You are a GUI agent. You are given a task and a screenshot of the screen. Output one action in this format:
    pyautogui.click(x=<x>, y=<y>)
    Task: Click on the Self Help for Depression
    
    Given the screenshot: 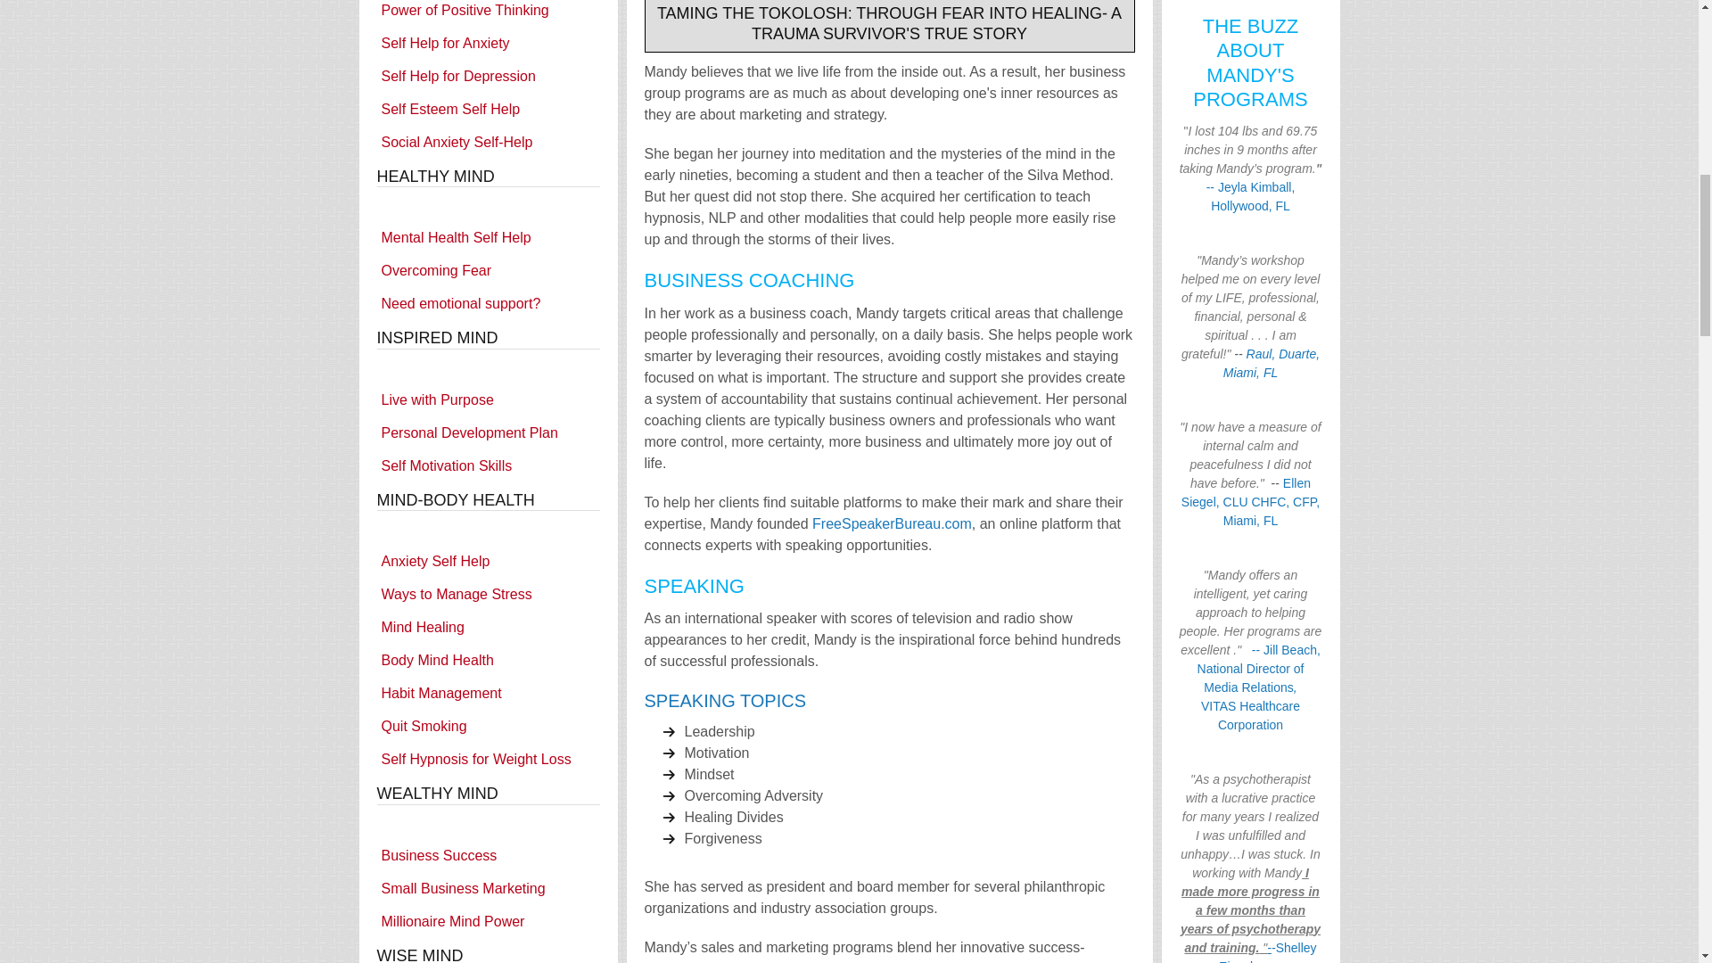 What is the action you would take?
    pyautogui.click(x=488, y=75)
    